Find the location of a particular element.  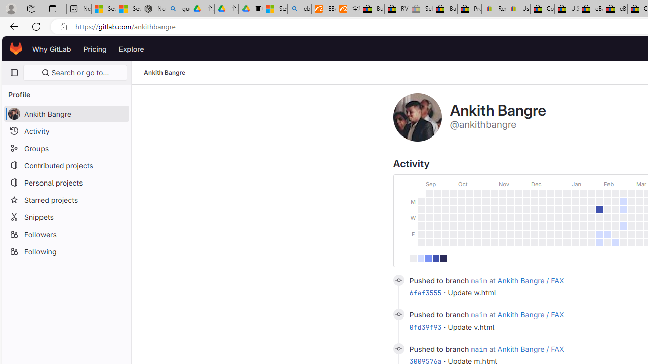

1-9 contributions is located at coordinates (421, 258).